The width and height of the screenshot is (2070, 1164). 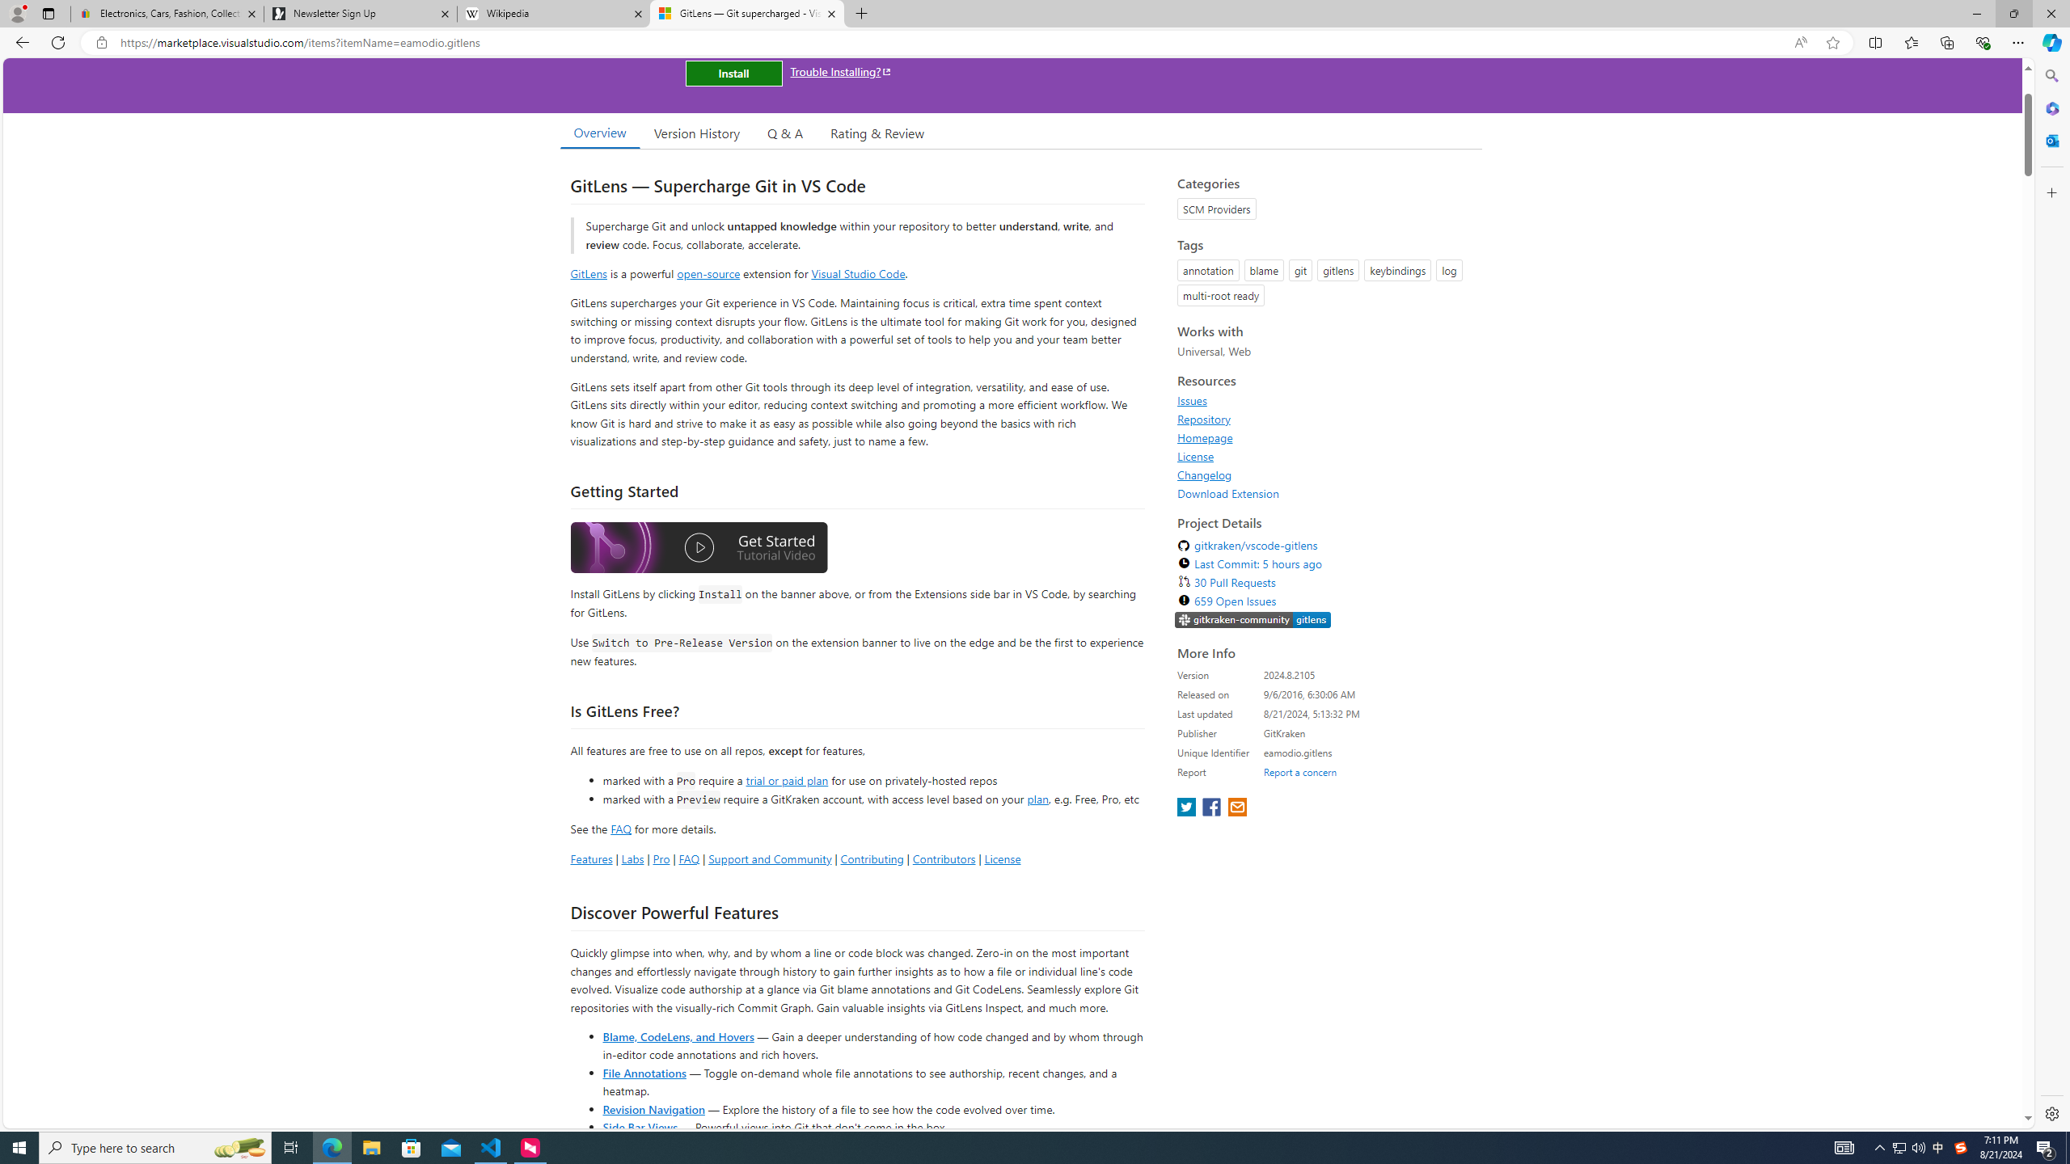 I want to click on Contributing, so click(x=872, y=858).